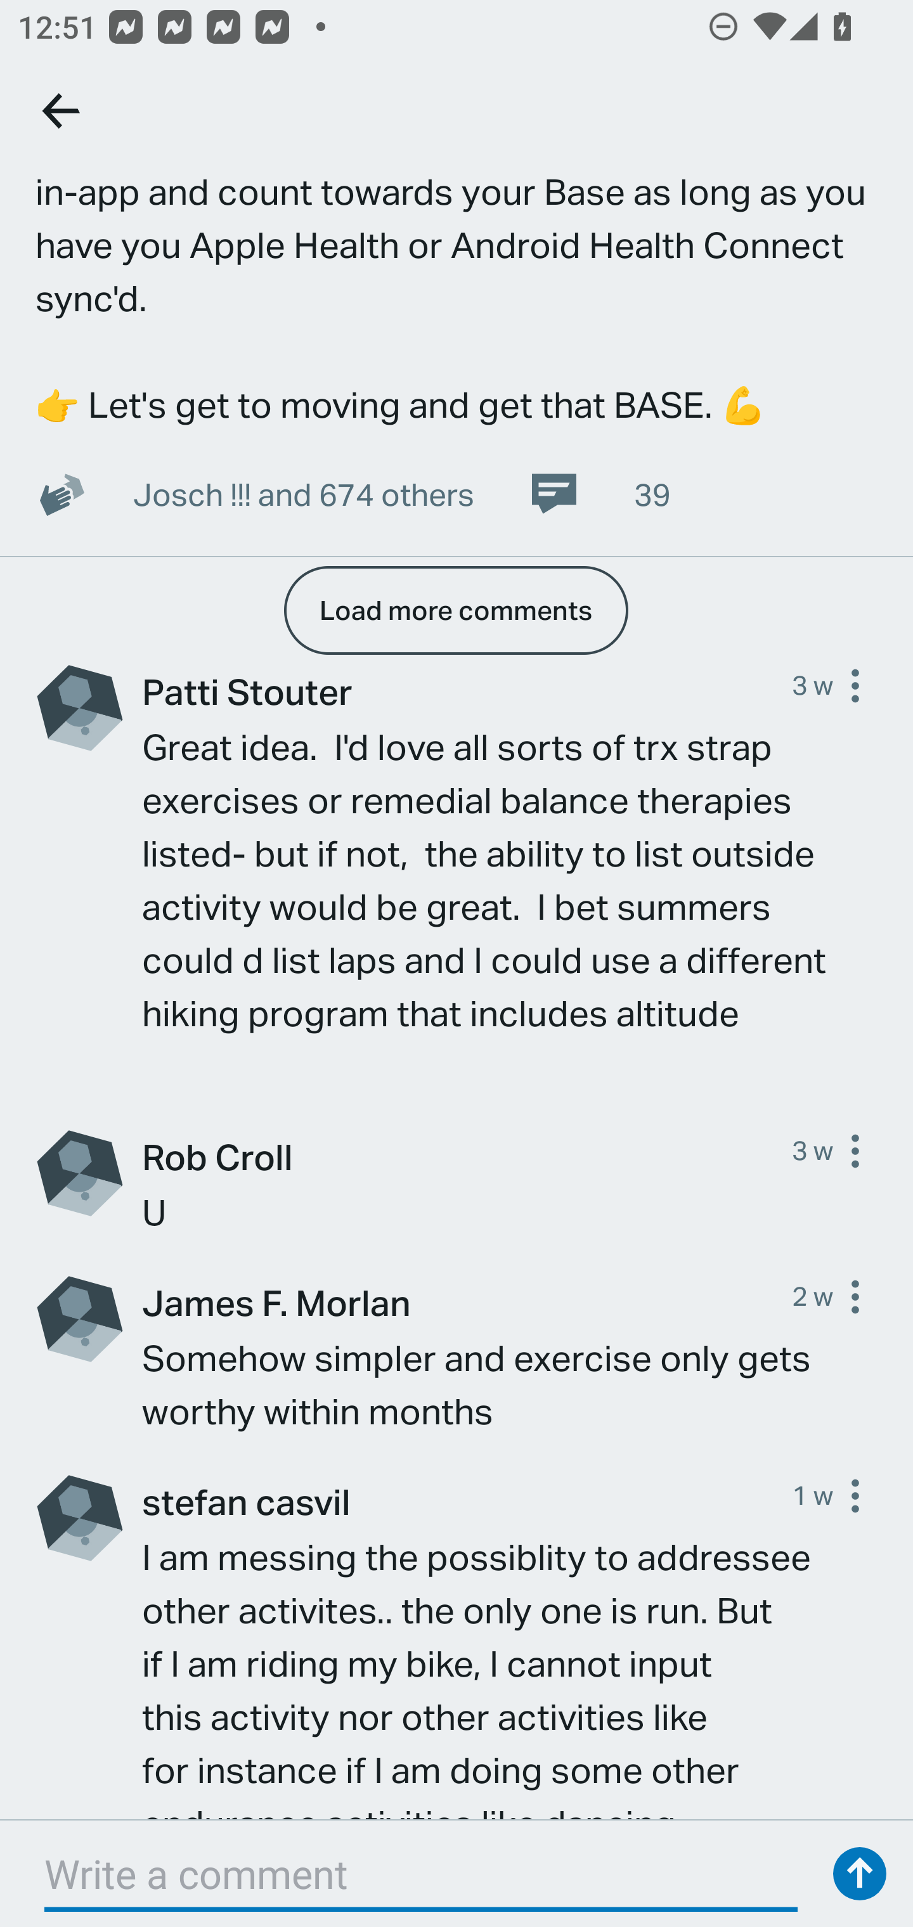 The width and height of the screenshot is (913, 1927). Describe the element at coordinates (455, 610) in the screenshot. I see `Load more comments` at that location.